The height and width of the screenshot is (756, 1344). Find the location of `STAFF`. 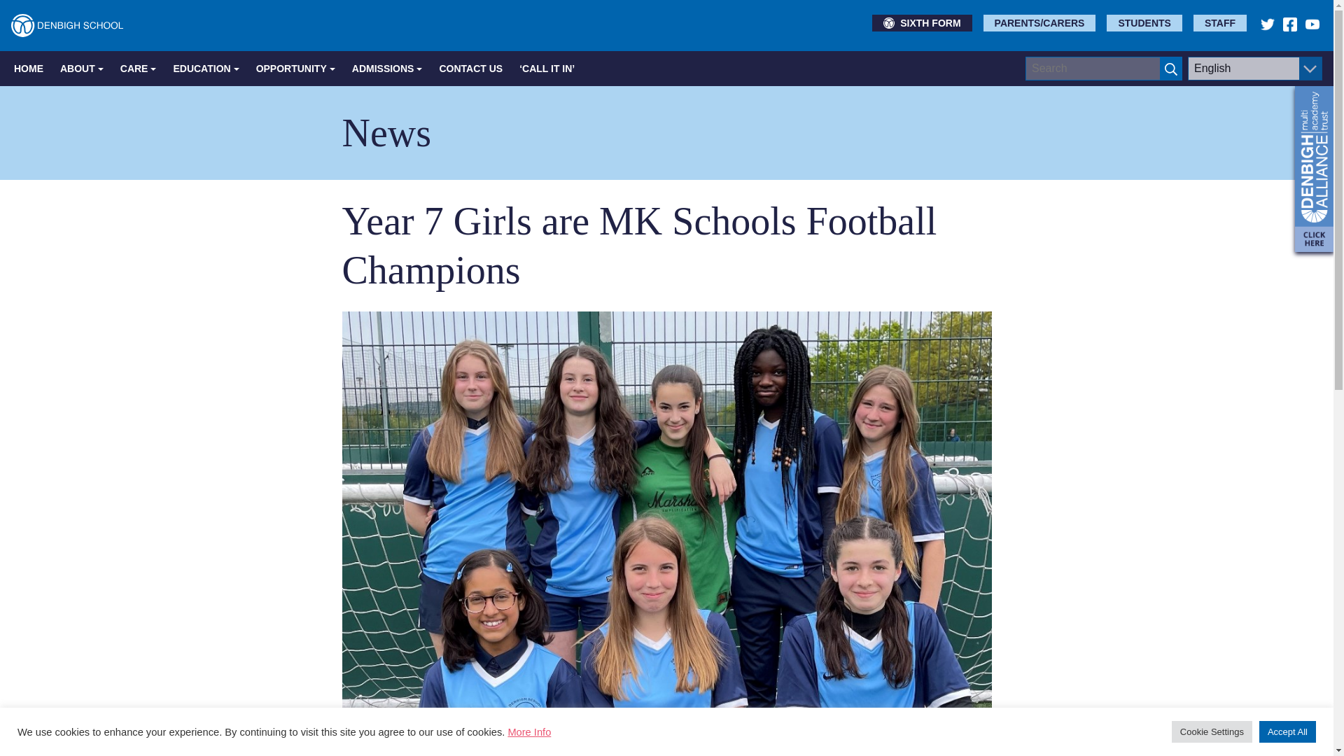

STAFF is located at coordinates (1219, 22).